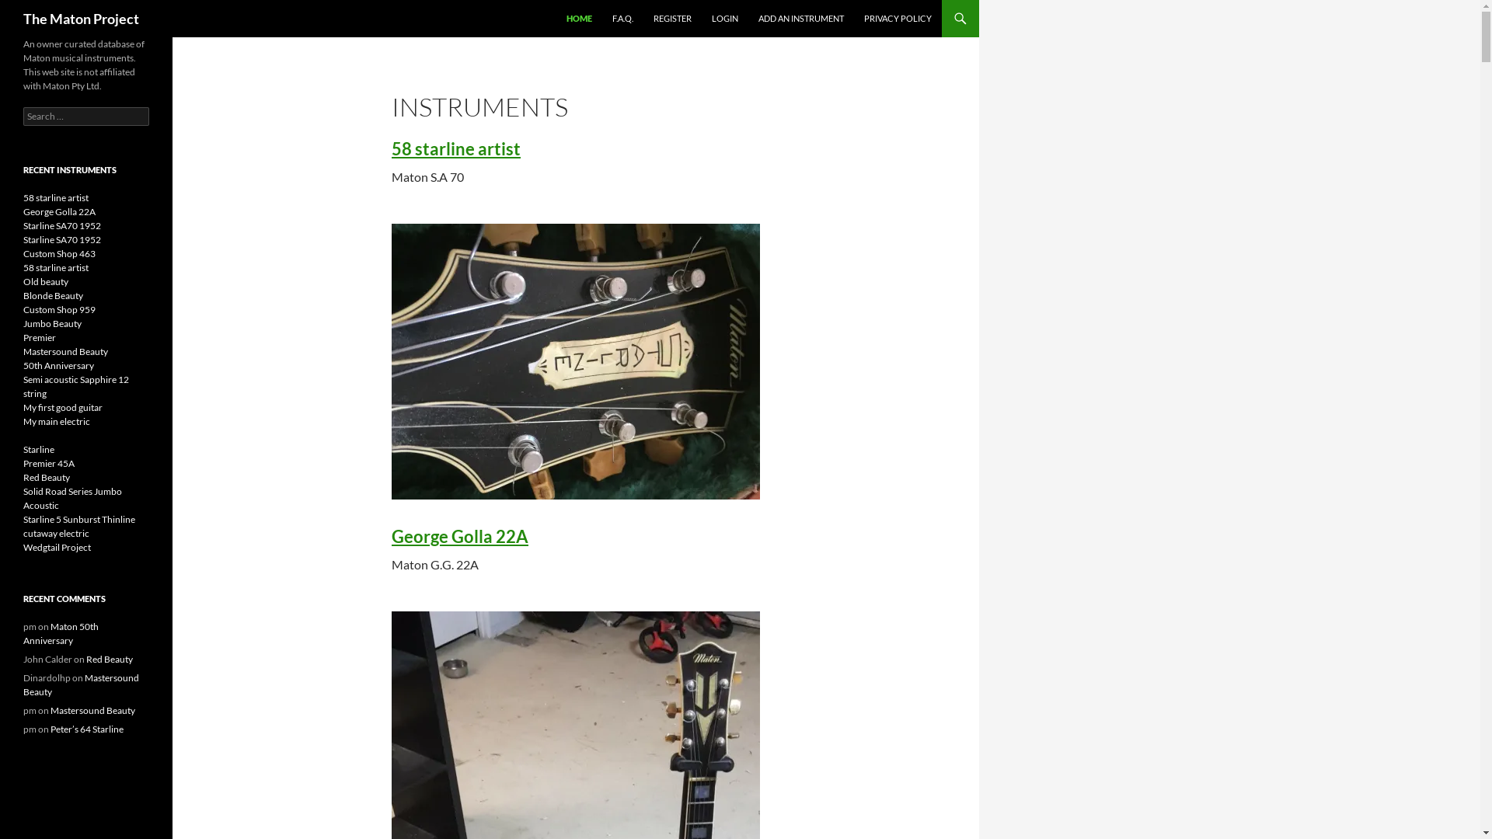 The image size is (1492, 839). Describe the element at coordinates (46, 281) in the screenshot. I see `Old beauty` at that location.